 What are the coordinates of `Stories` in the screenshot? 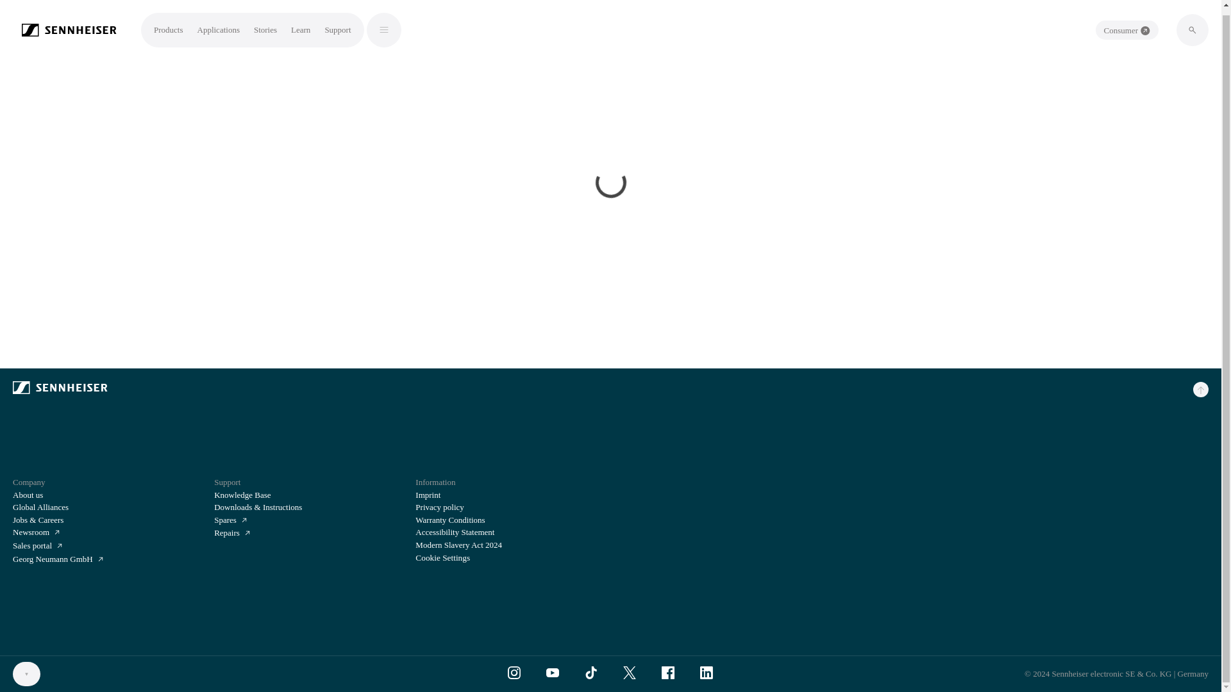 It's located at (265, 24).